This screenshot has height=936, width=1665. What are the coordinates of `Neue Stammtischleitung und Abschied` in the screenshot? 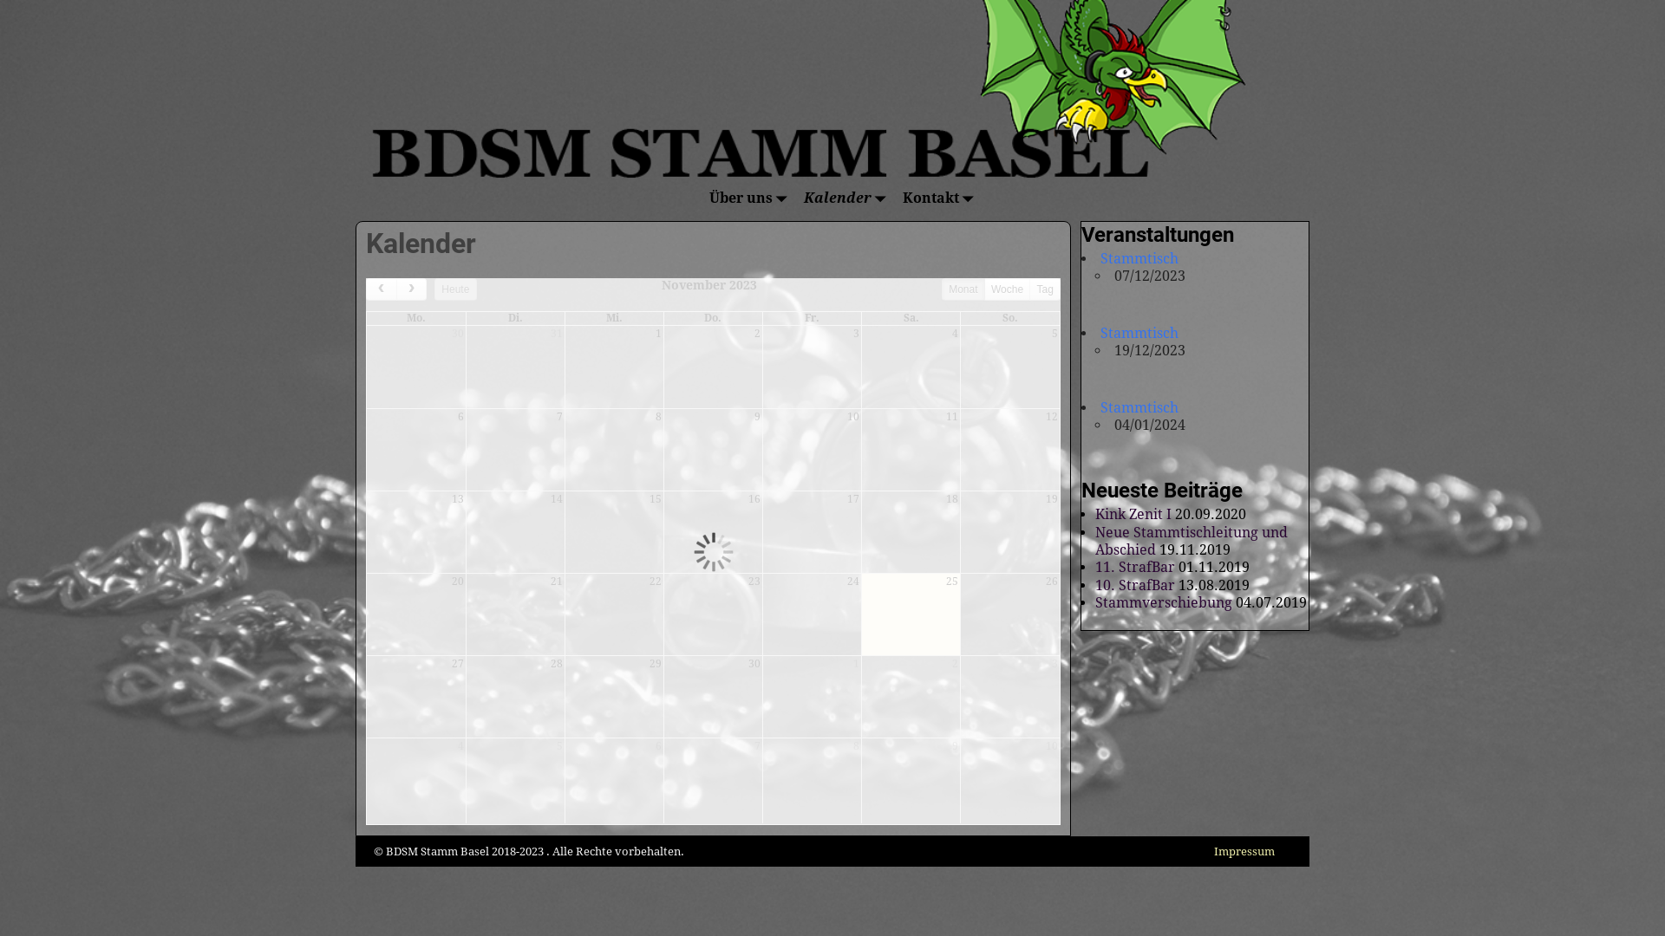 It's located at (1192, 541).